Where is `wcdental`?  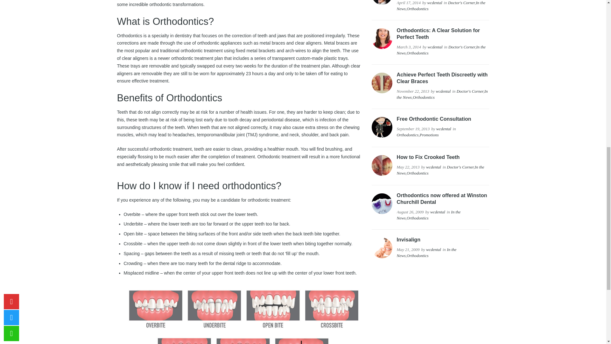
wcdental is located at coordinates (435, 3).